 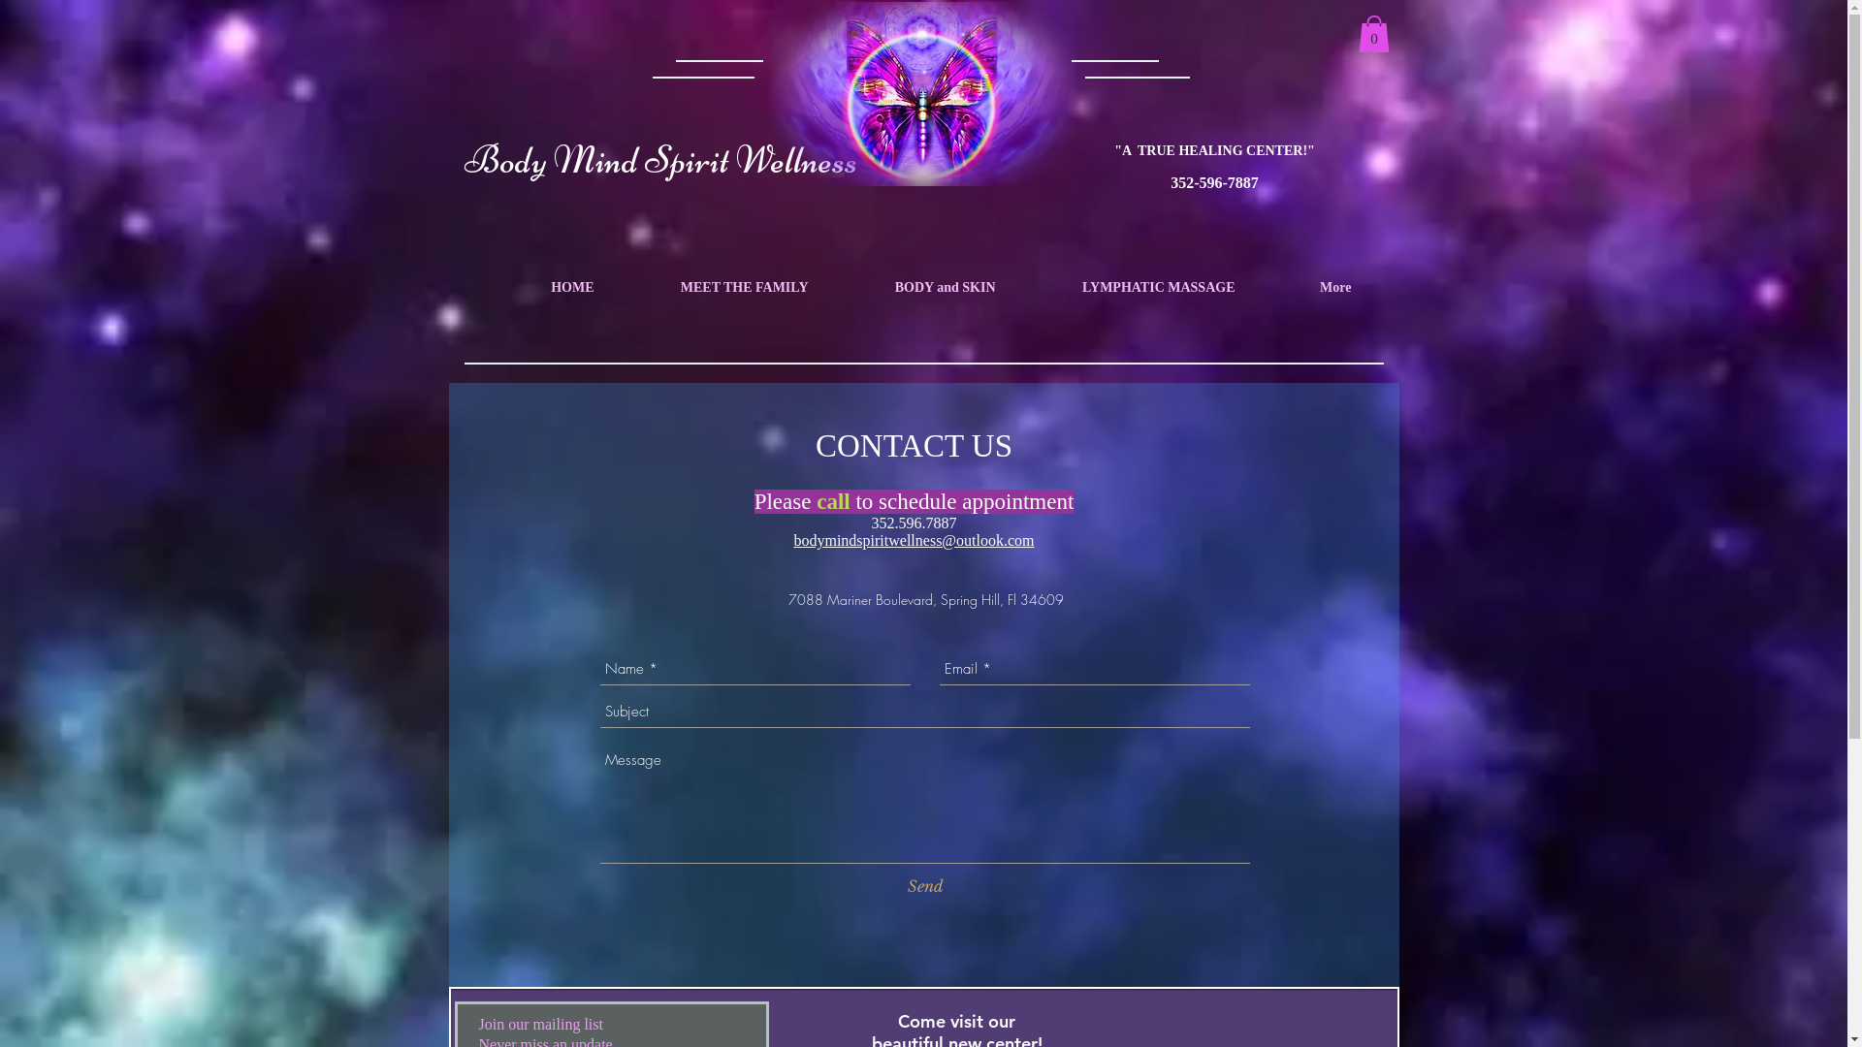 What do you see at coordinates (914, 541) in the screenshot?
I see `bodymindspiritwellness@outlook.com` at bounding box center [914, 541].